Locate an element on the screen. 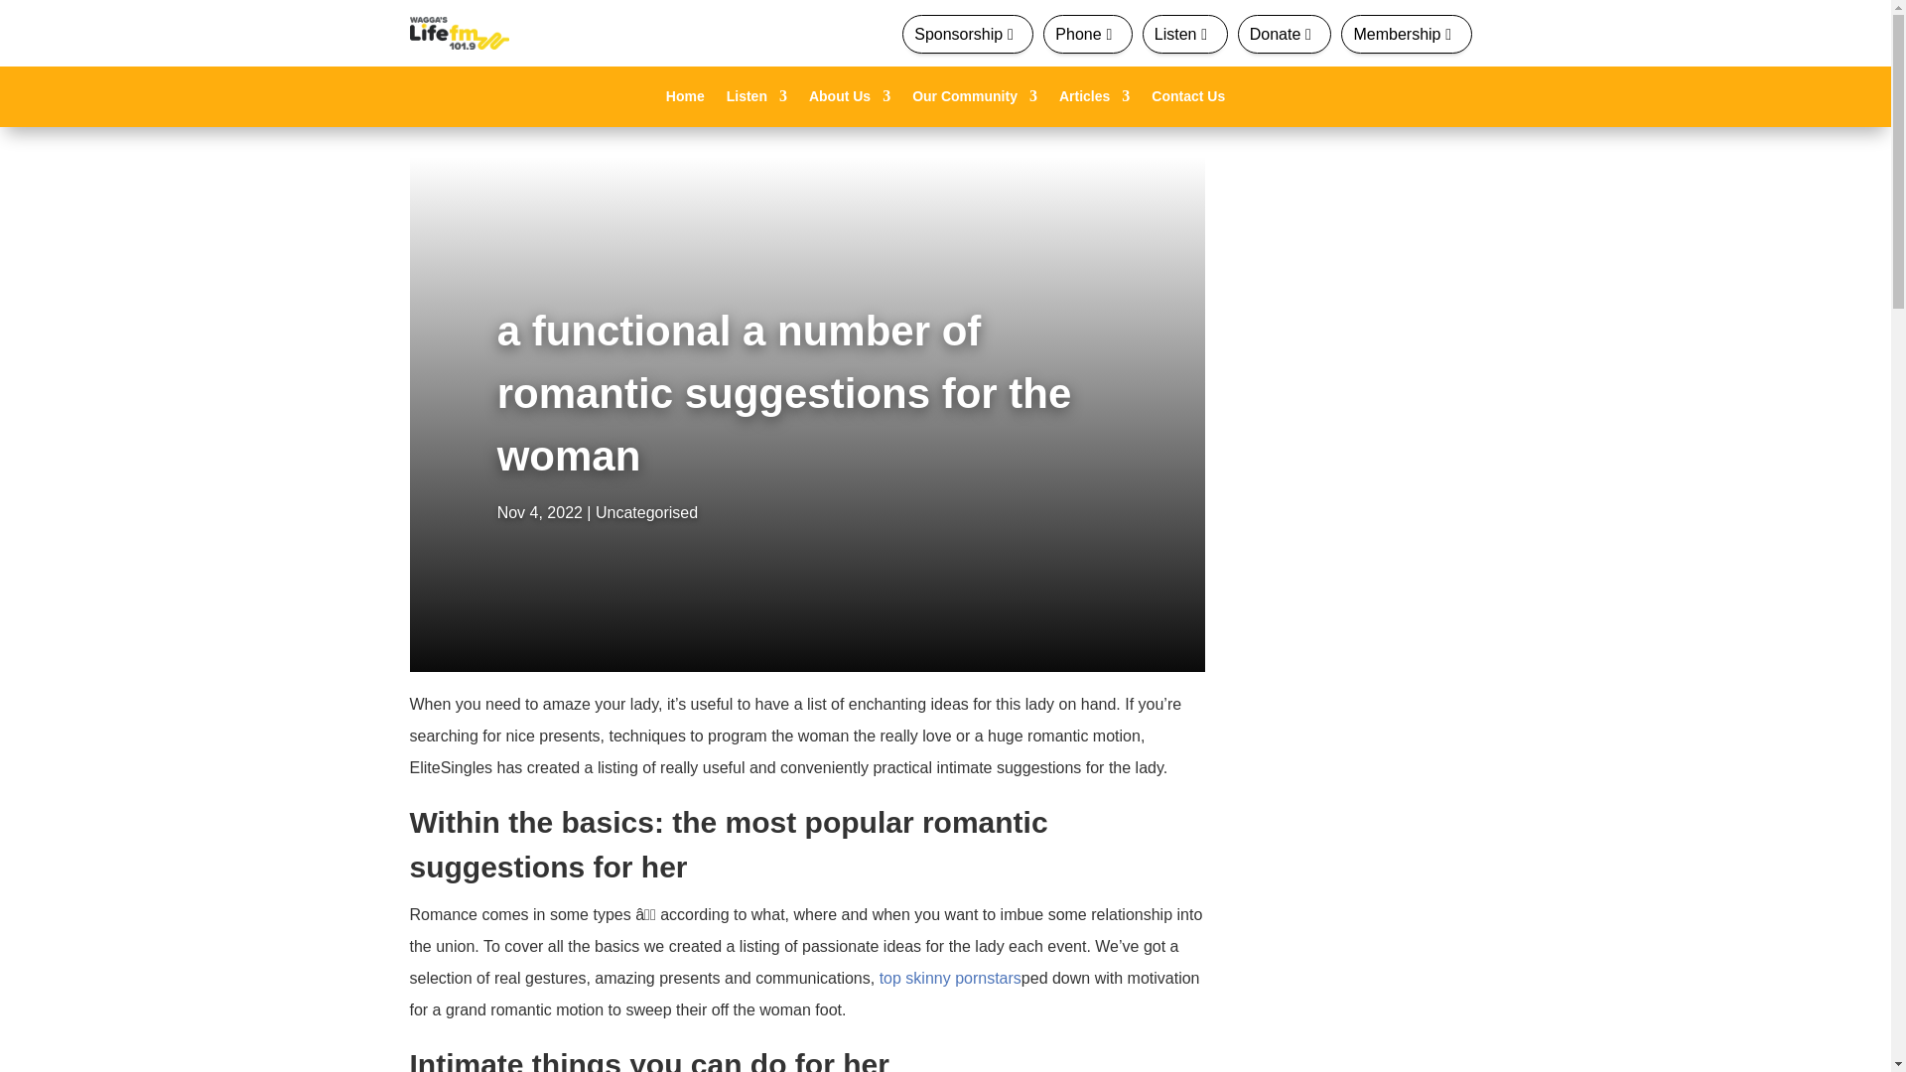  Donate is located at coordinates (1284, 34).